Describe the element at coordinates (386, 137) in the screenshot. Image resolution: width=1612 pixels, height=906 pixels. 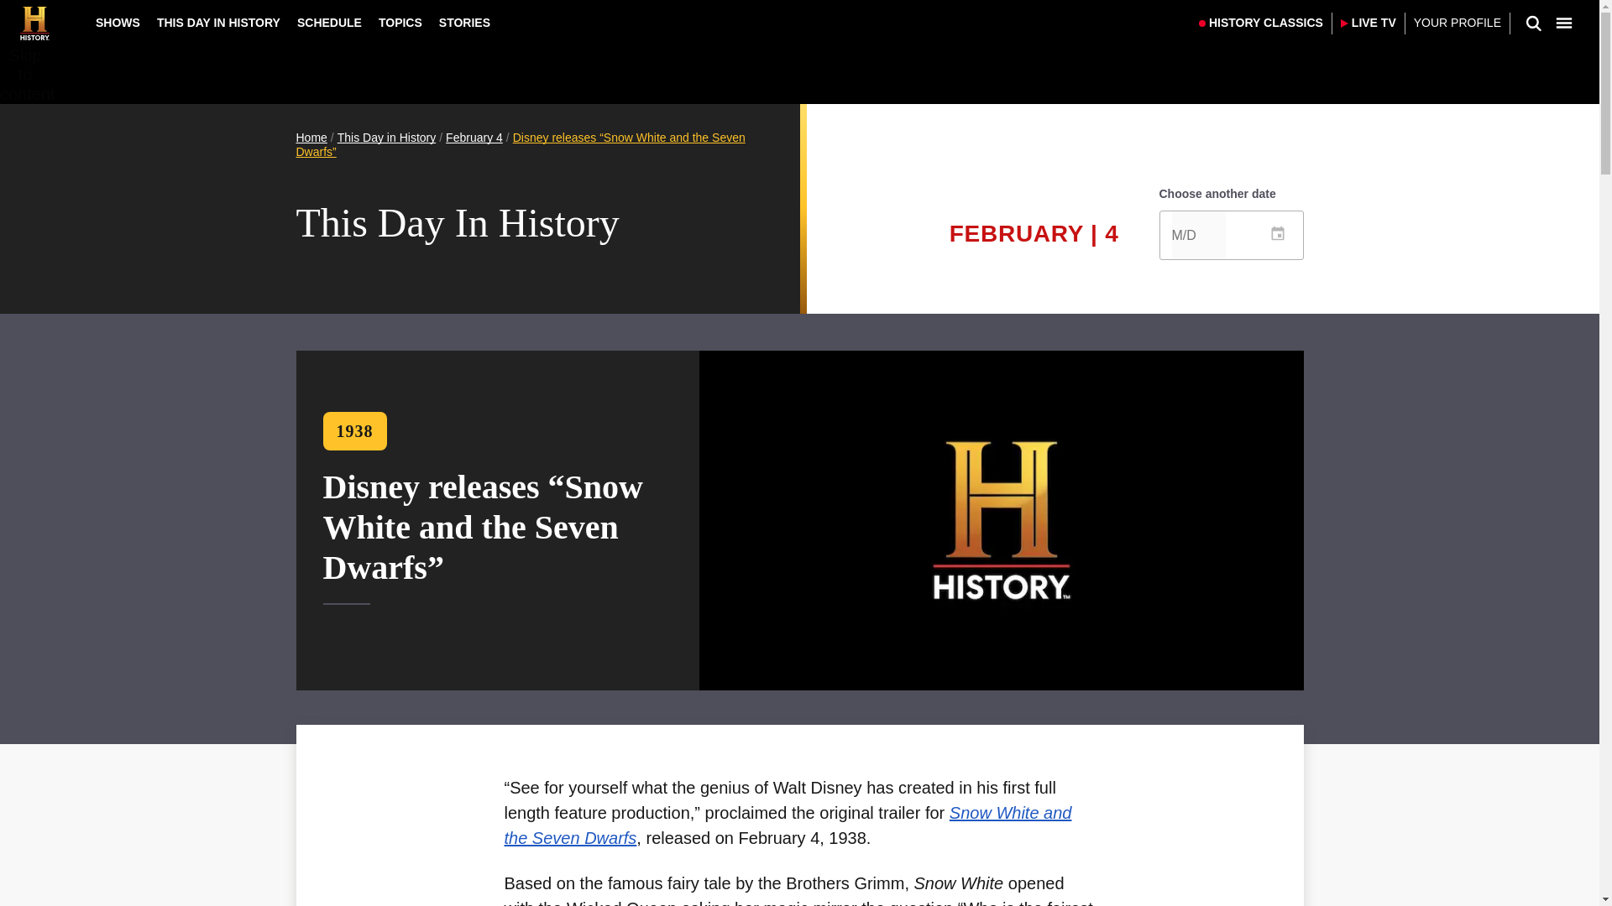
I see `This Day in History` at that location.